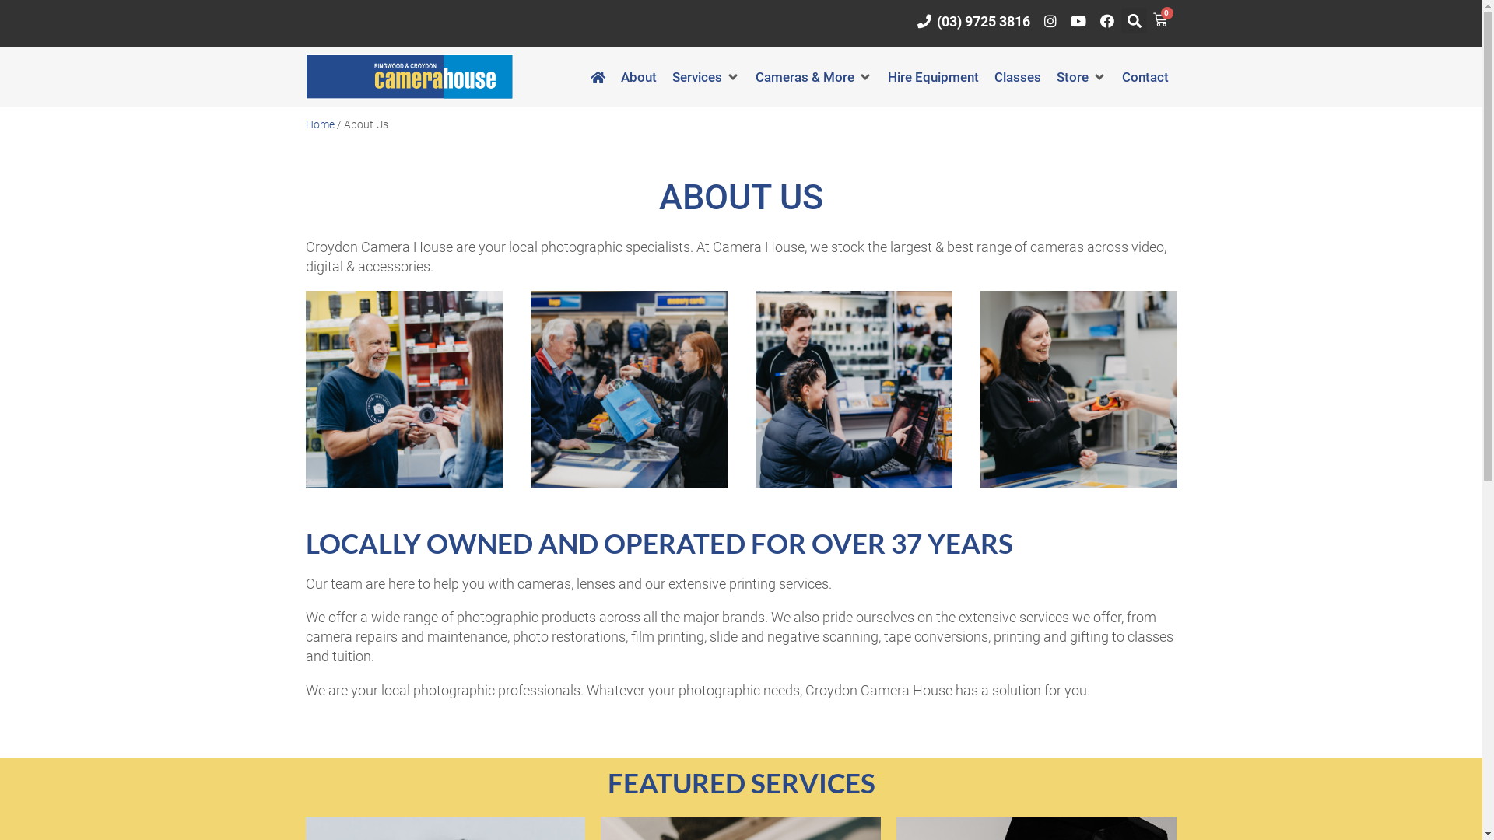 The width and height of the screenshot is (1494, 840). I want to click on Hire Equipment, so click(934, 78).